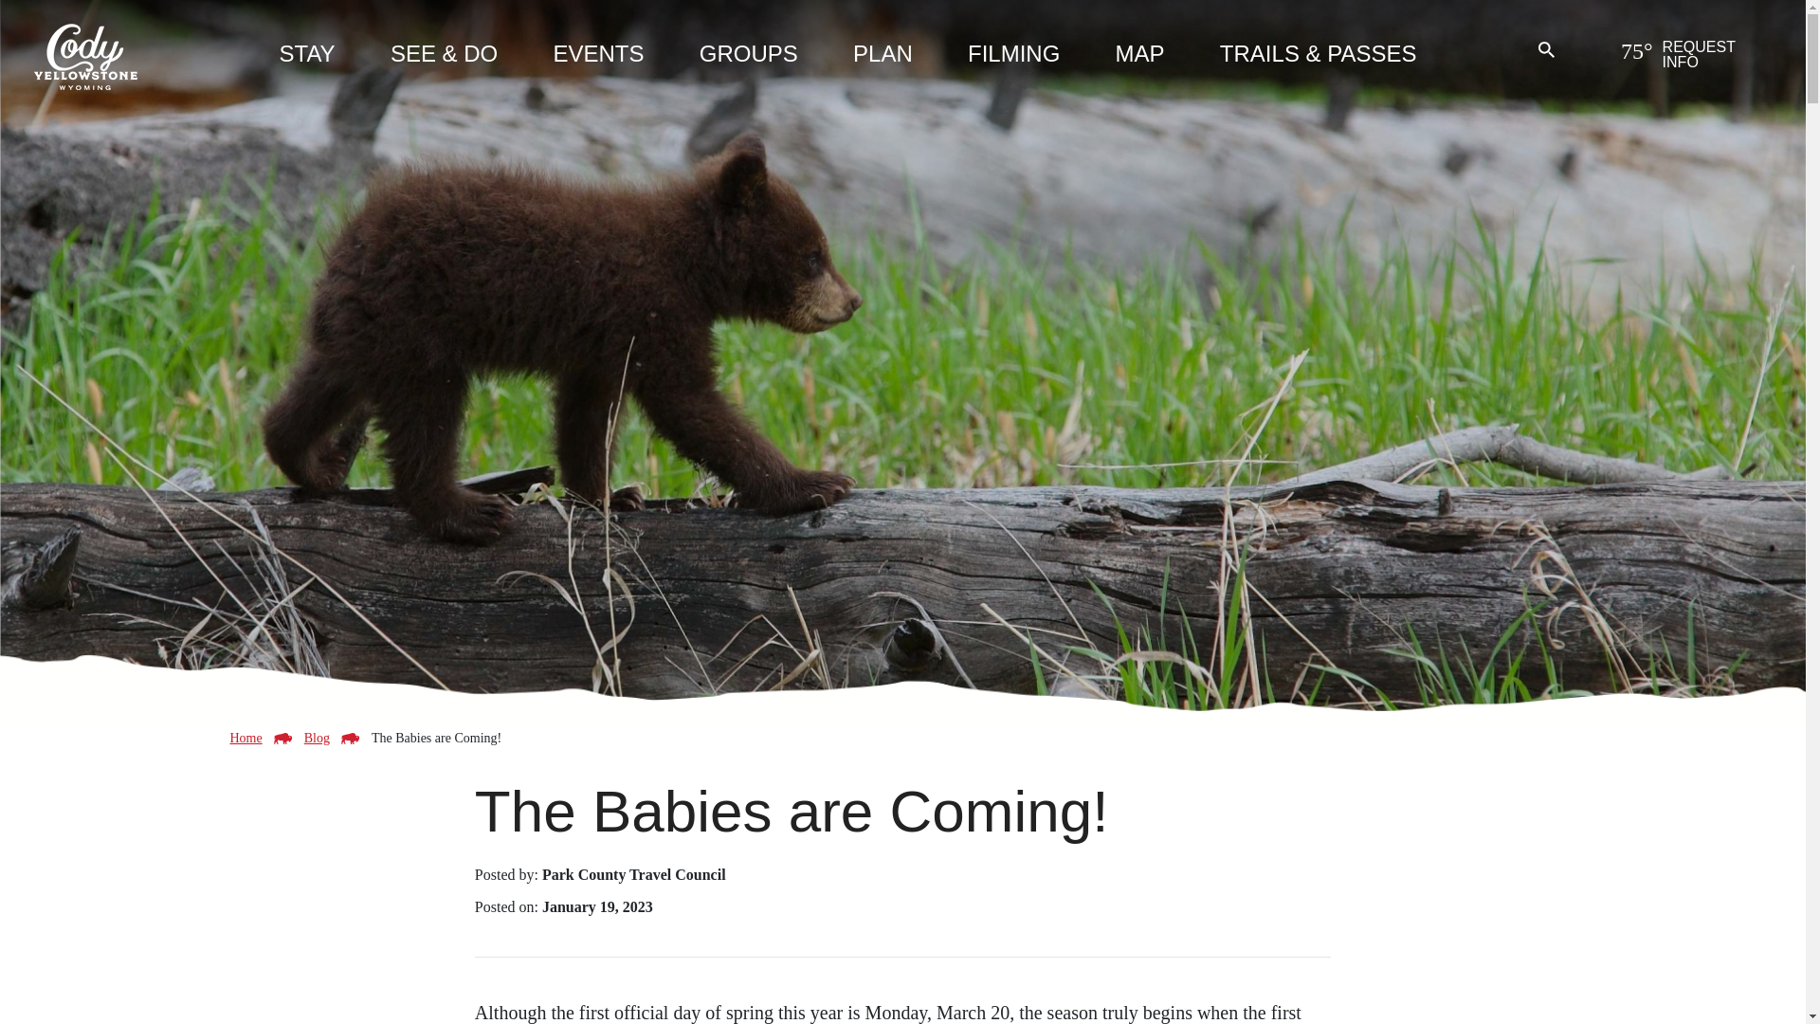 Image resolution: width=1820 pixels, height=1024 pixels. I want to click on Plan your Activities, so click(444, 57).